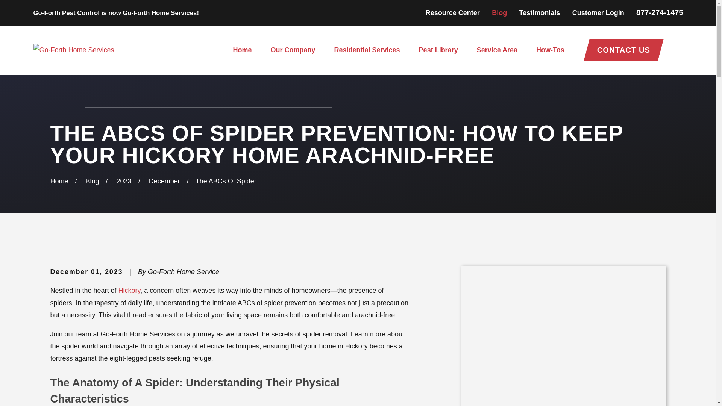 The width and height of the screenshot is (722, 406). I want to click on Go Home, so click(59, 181).